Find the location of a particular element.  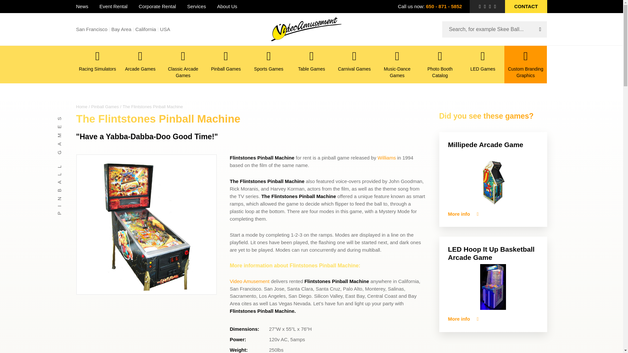

Photo Booth Catalog is located at coordinates (440, 64).